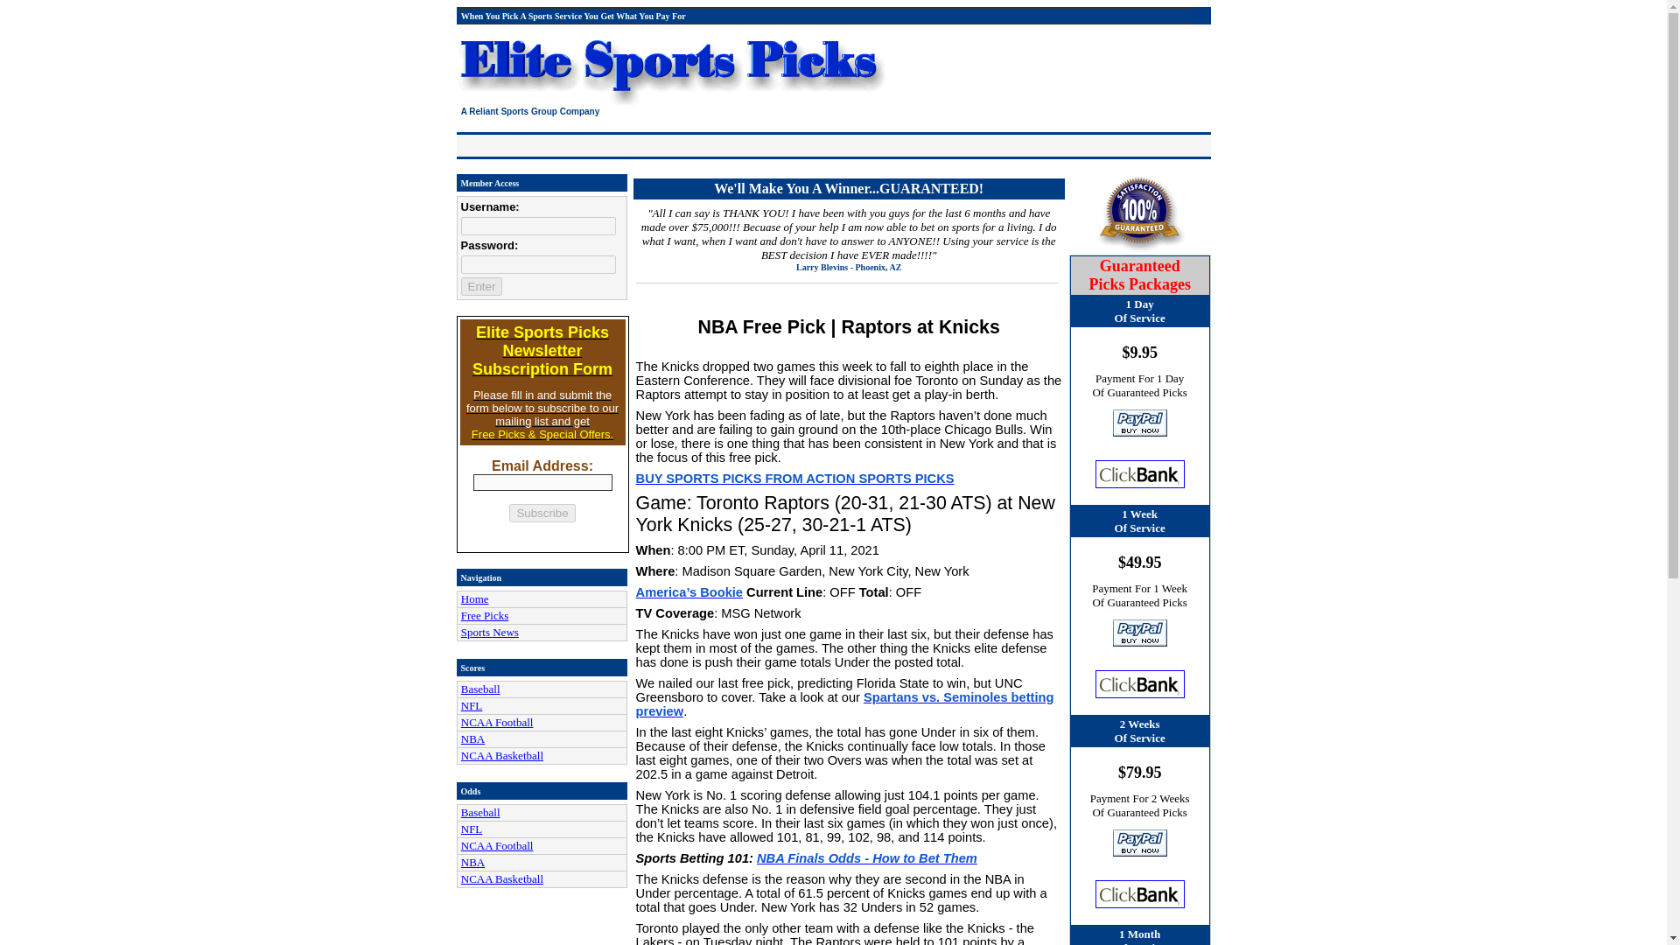 The height and width of the screenshot is (945, 1680). What do you see at coordinates (480, 812) in the screenshot?
I see `Baseball` at bounding box center [480, 812].